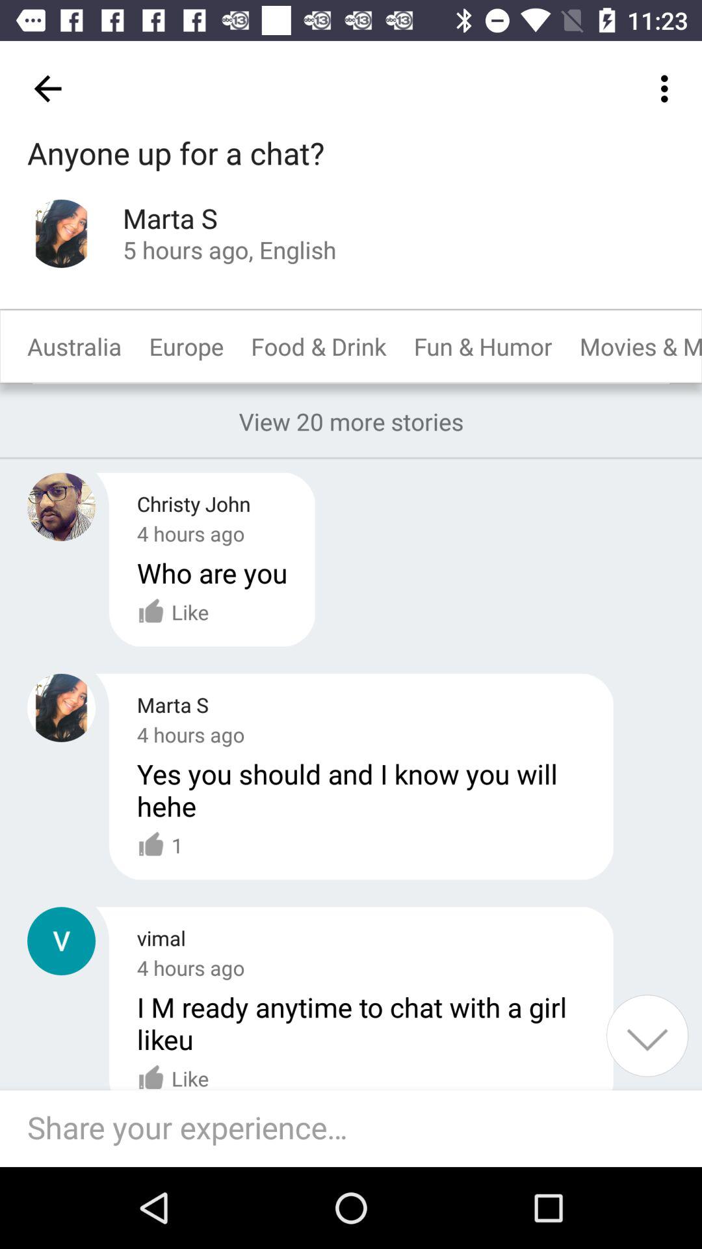 The height and width of the screenshot is (1249, 702). I want to click on click contact, so click(61, 941).